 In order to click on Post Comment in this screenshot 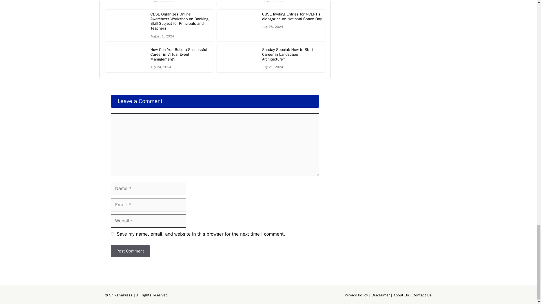, I will do `click(130, 251)`.